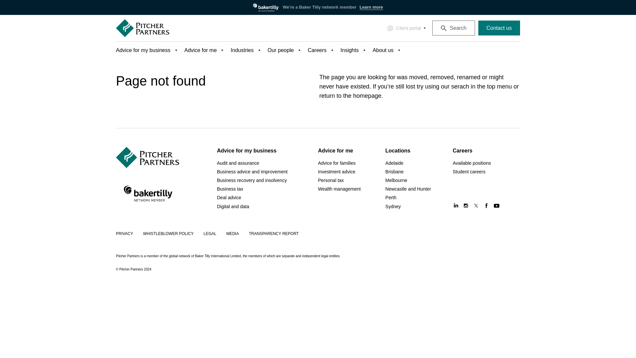 Image resolution: width=636 pixels, height=358 pixels. What do you see at coordinates (456, 206) in the screenshot?
I see `LinkedIn` at bounding box center [456, 206].